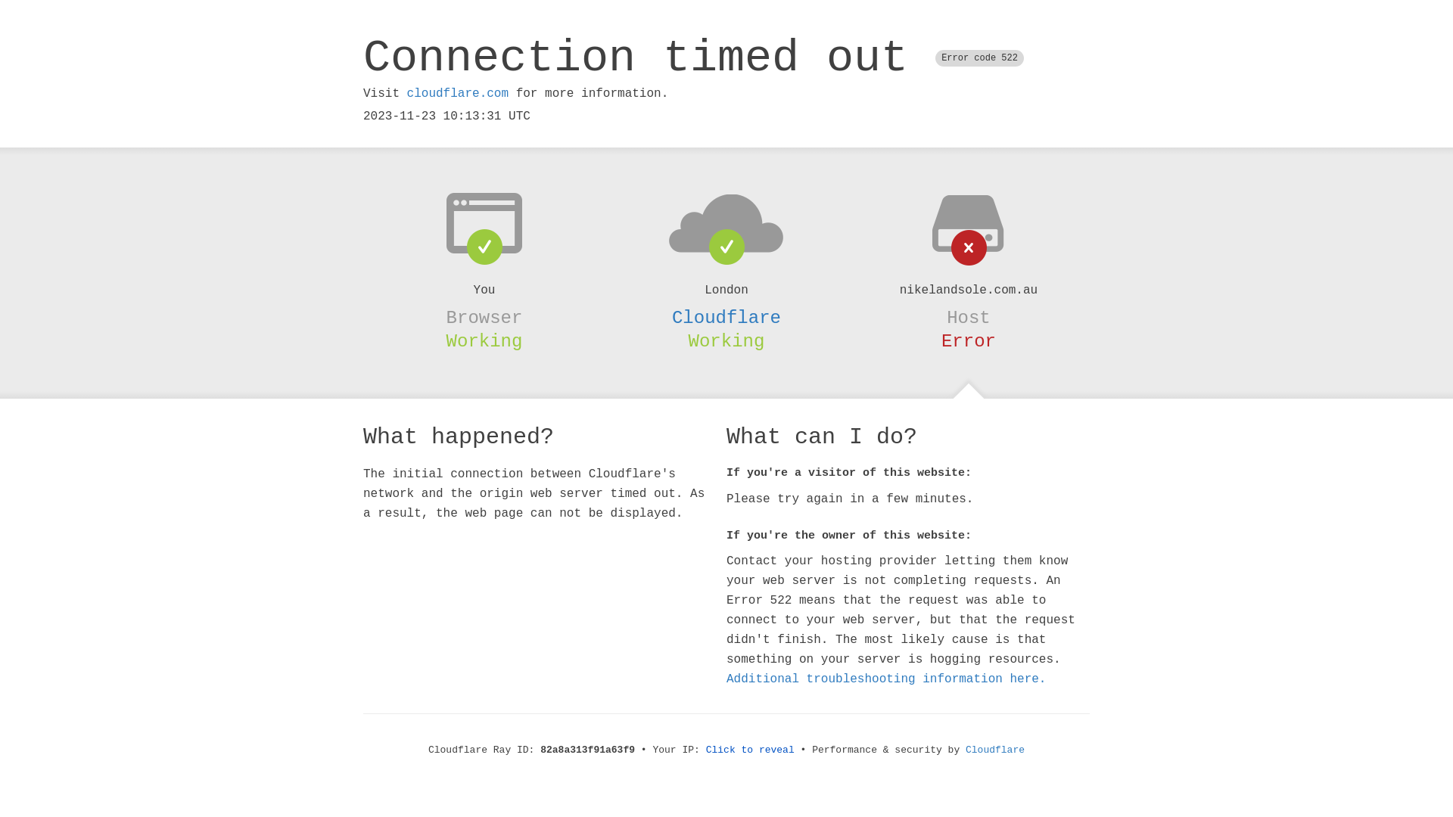 The height and width of the screenshot is (817, 1453). What do you see at coordinates (886, 679) in the screenshot?
I see `Additional troubleshooting information here.` at bounding box center [886, 679].